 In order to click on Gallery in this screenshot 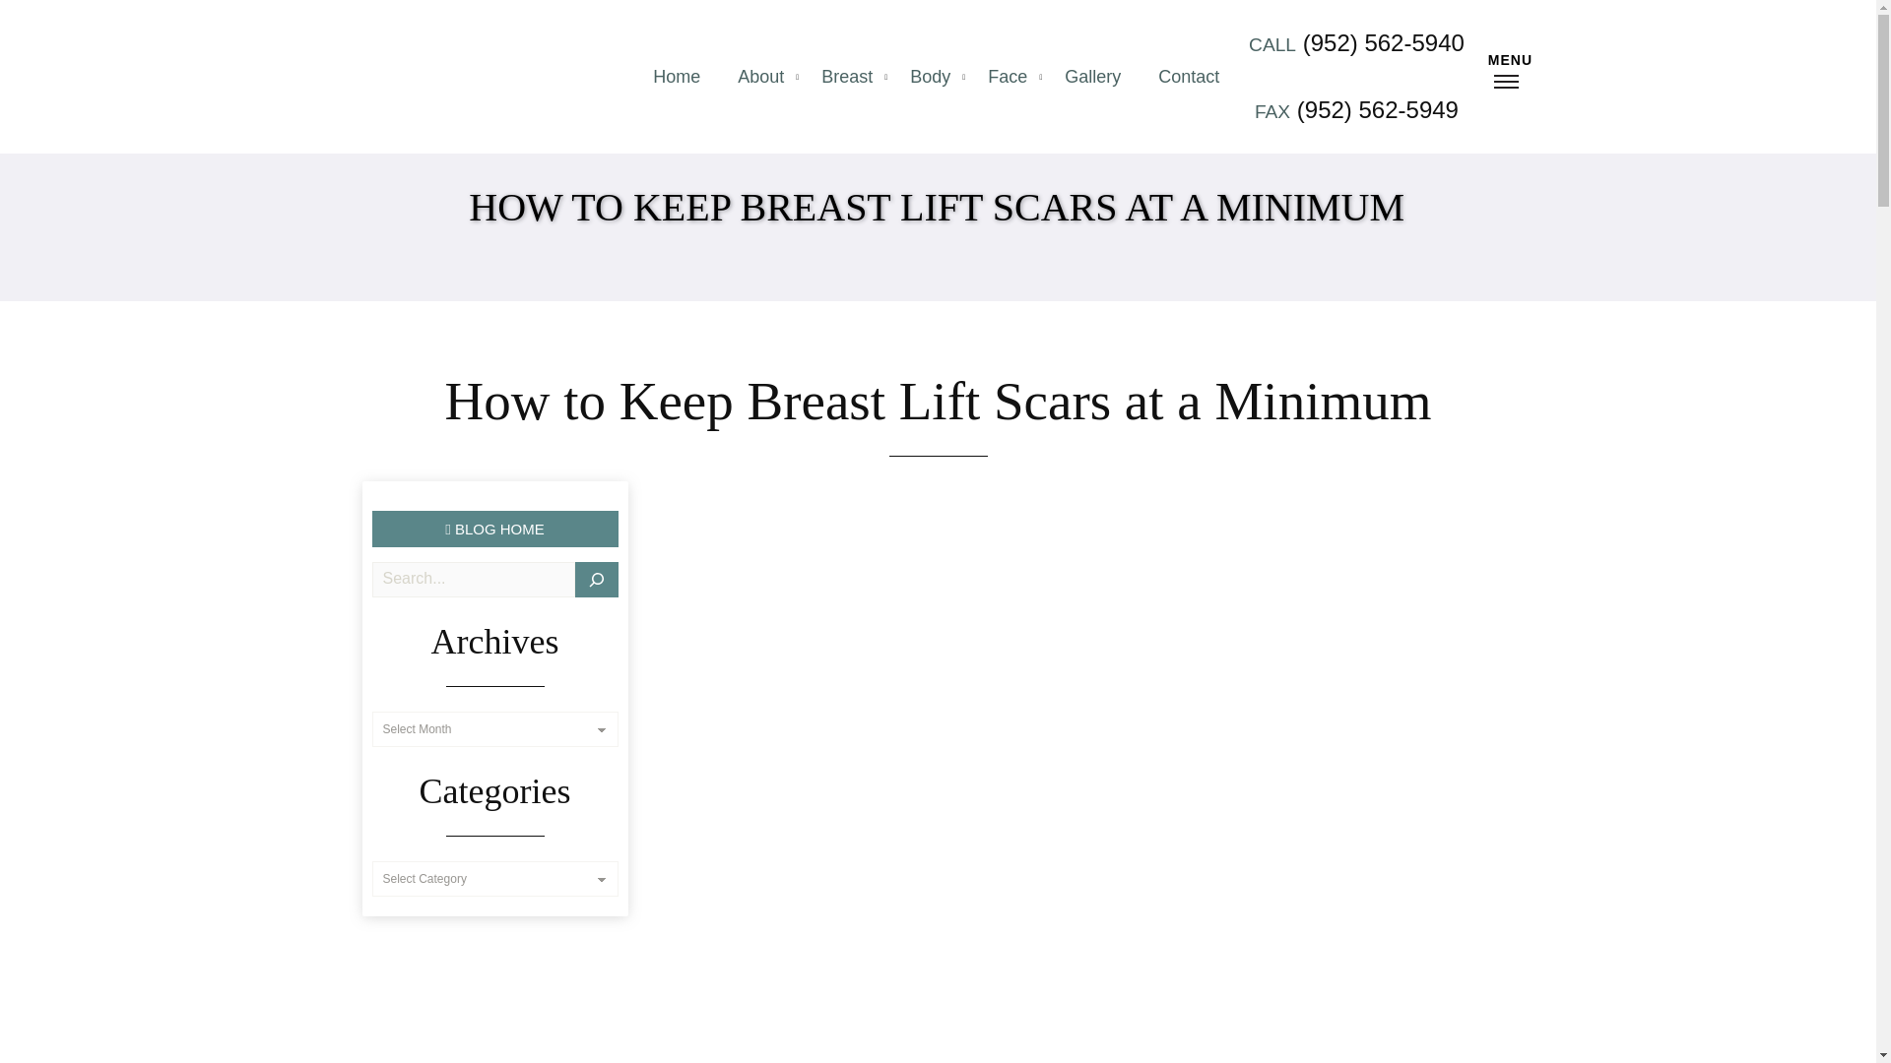, I will do `click(1092, 77)`.